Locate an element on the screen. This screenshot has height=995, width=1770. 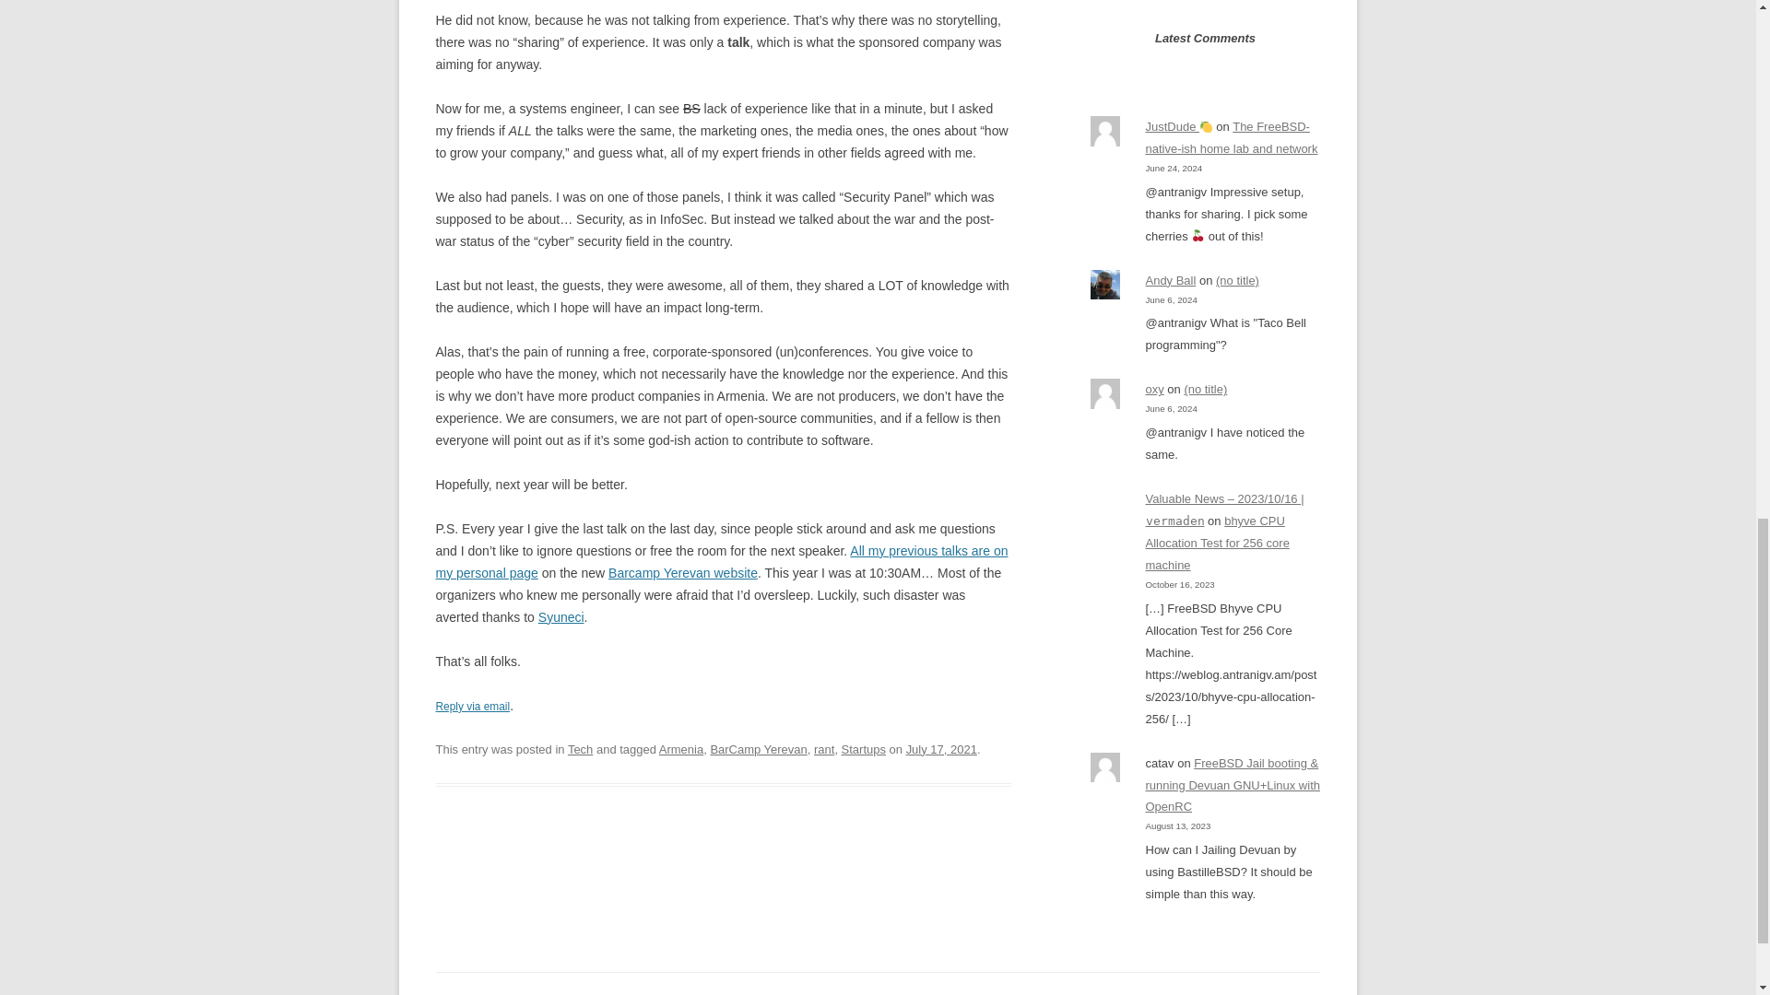
The FreeBSD-native-ish home lab and network is located at coordinates (1231, 136).